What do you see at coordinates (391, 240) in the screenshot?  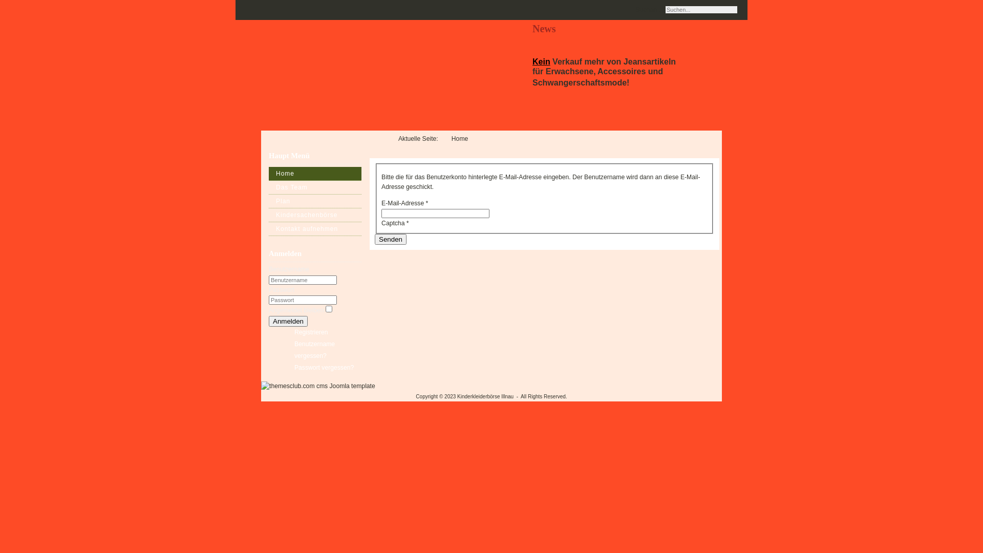 I see `Senden` at bounding box center [391, 240].